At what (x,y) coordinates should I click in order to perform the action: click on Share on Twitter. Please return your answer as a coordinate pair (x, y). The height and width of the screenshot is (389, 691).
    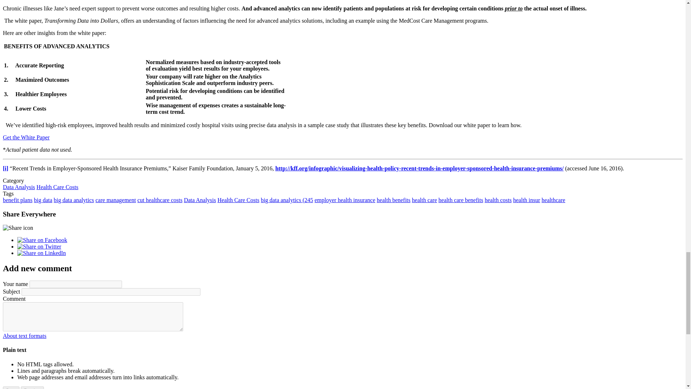
    Looking at the image, I should click on (39, 247).